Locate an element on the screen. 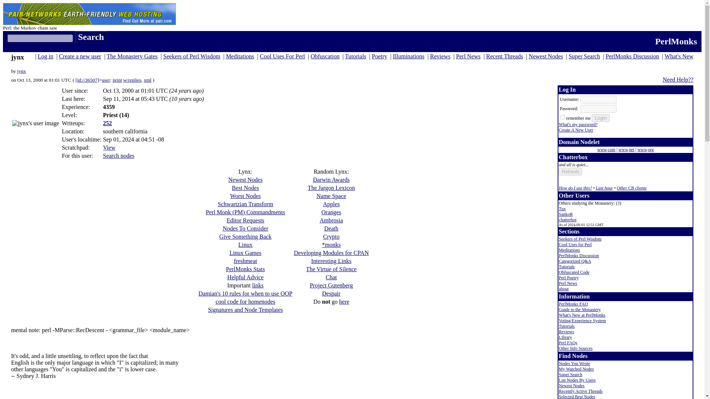  Reviews is located at coordinates (440, 56).